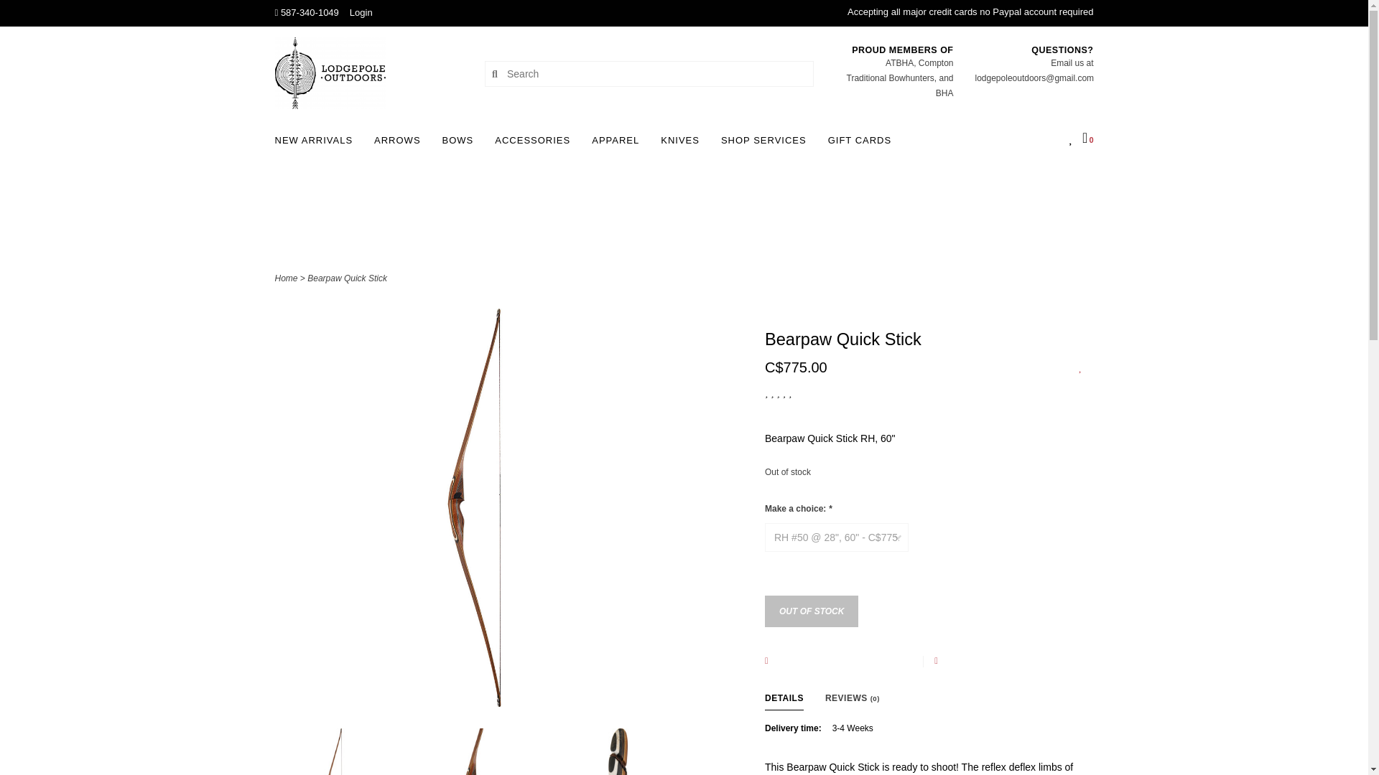 The width and height of the screenshot is (1379, 775). What do you see at coordinates (306, 11) in the screenshot?
I see `587-340-1049` at bounding box center [306, 11].